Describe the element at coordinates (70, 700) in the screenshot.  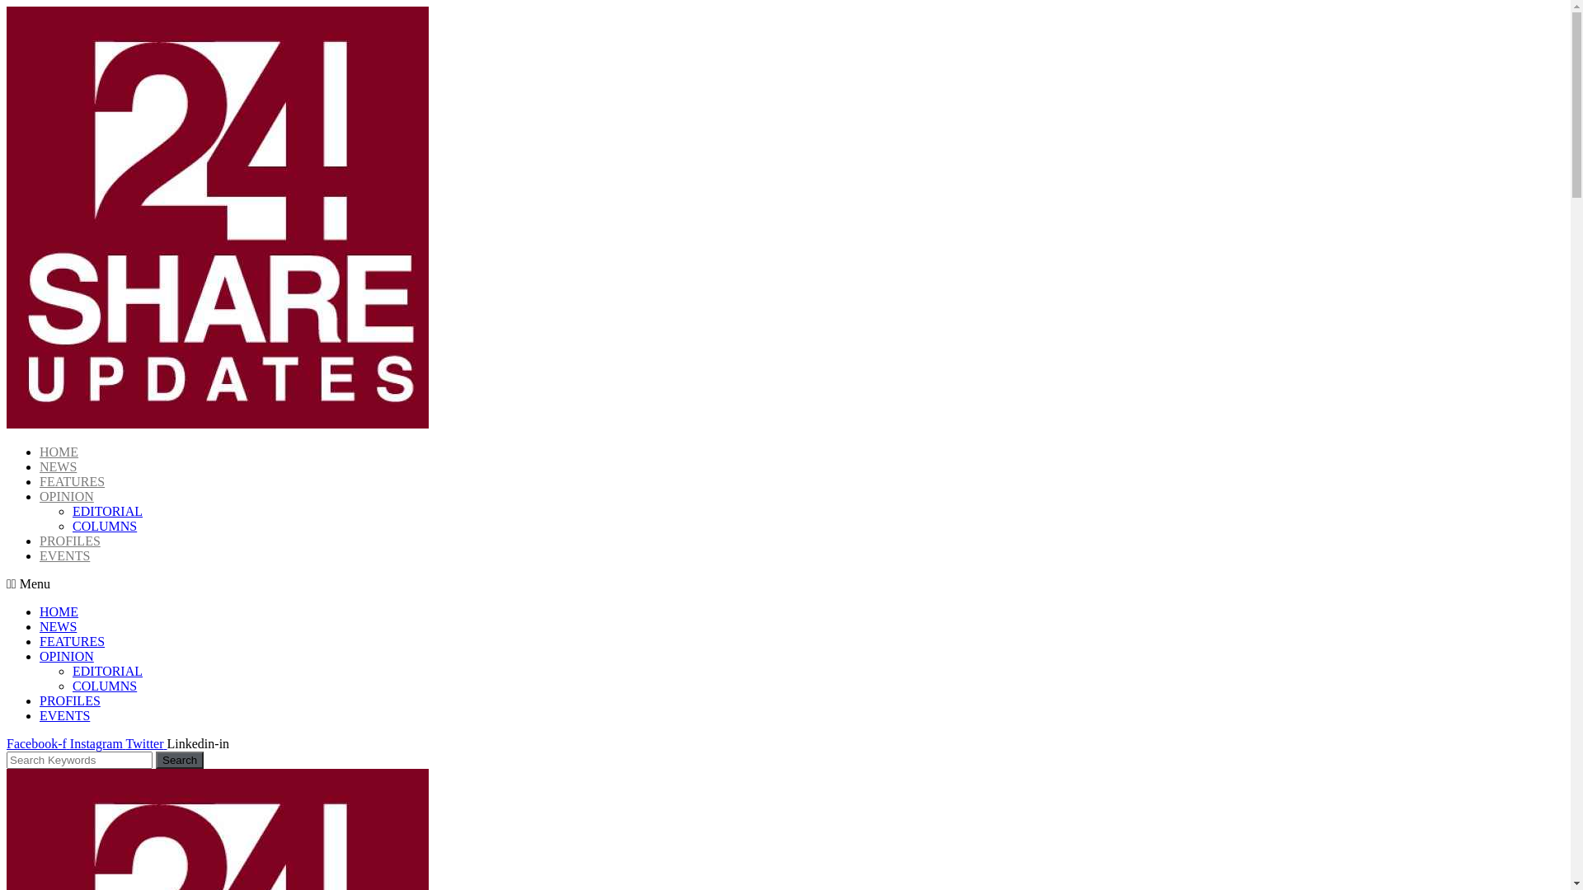
I see `PROFILES` at that location.